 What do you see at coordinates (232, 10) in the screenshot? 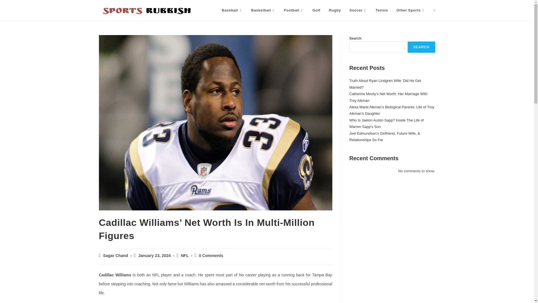
I see `Baseball` at bounding box center [232, 10].